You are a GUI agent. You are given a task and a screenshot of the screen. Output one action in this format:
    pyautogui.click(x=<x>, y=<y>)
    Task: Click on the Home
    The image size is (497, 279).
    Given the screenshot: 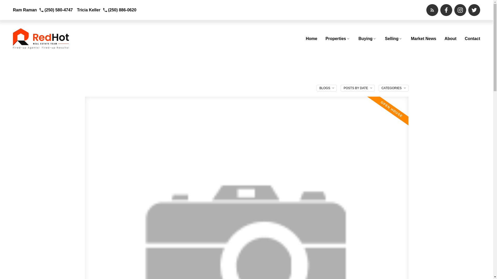 What is the action you would take?
    pyautogui.click(x=311, y=39)
    